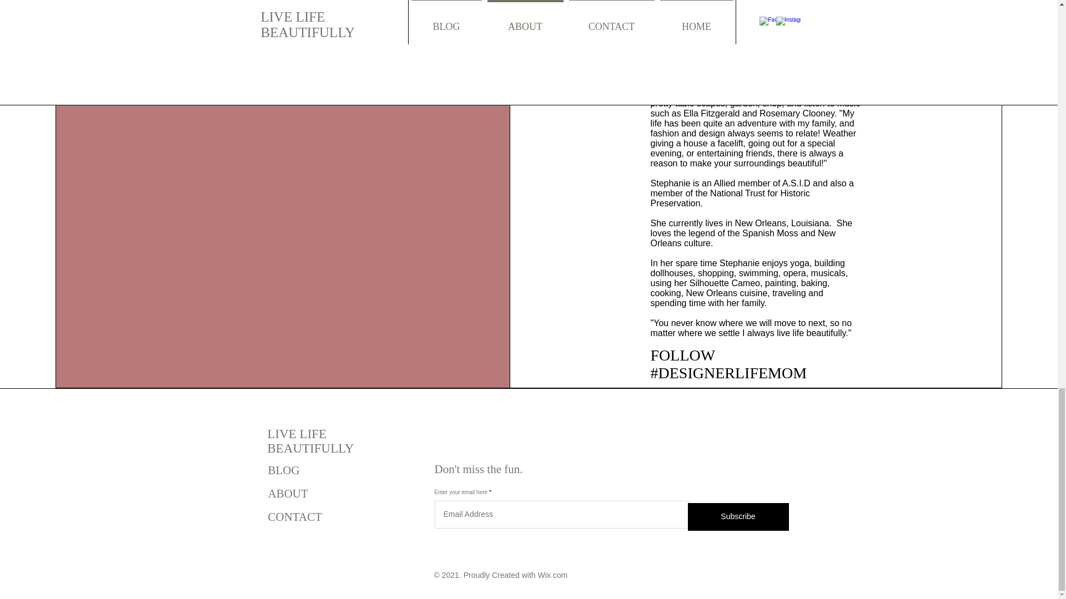 Image resolution: width=1066 pixels, height=599 pixels. What do you see at coordinates (552, 575) in the screenshot?
I see `Wix.com` at bounding box center [552, 575].